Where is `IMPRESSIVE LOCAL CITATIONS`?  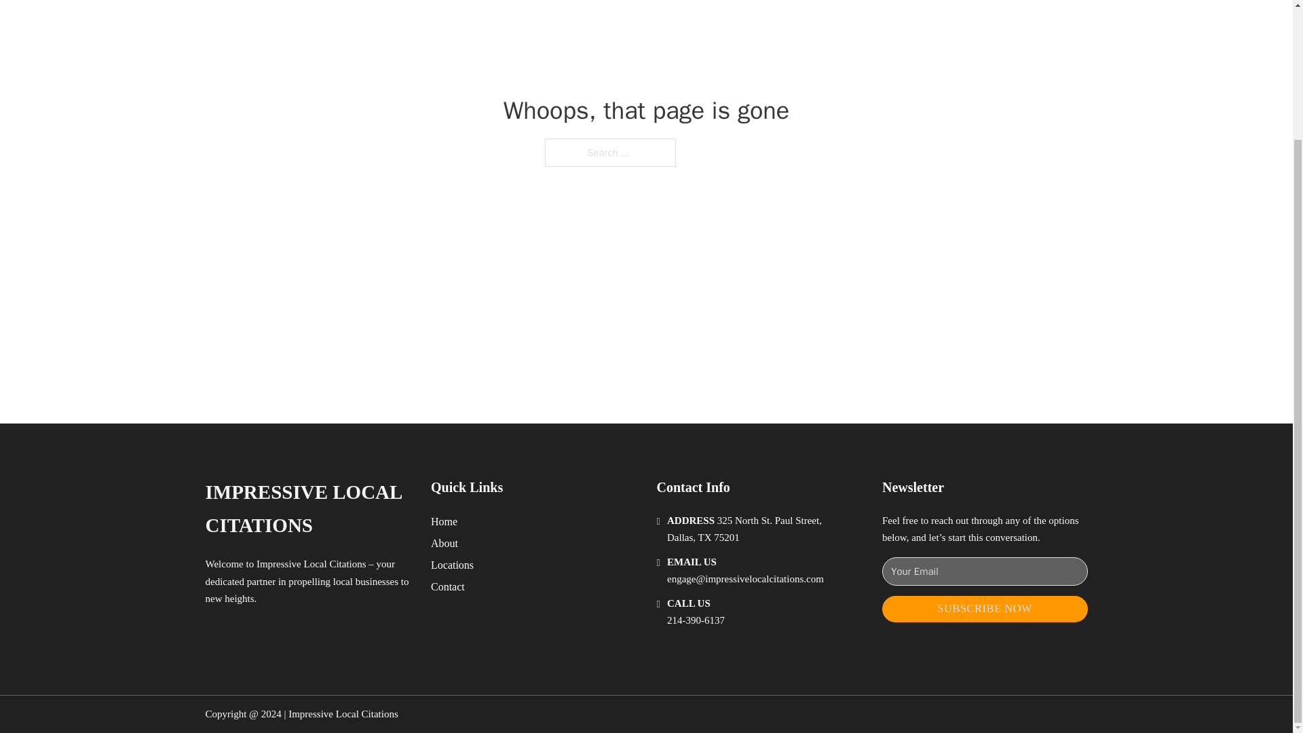 IMPRESSIVE LOCAL CITATIONS is located at coordinates (307, 509).